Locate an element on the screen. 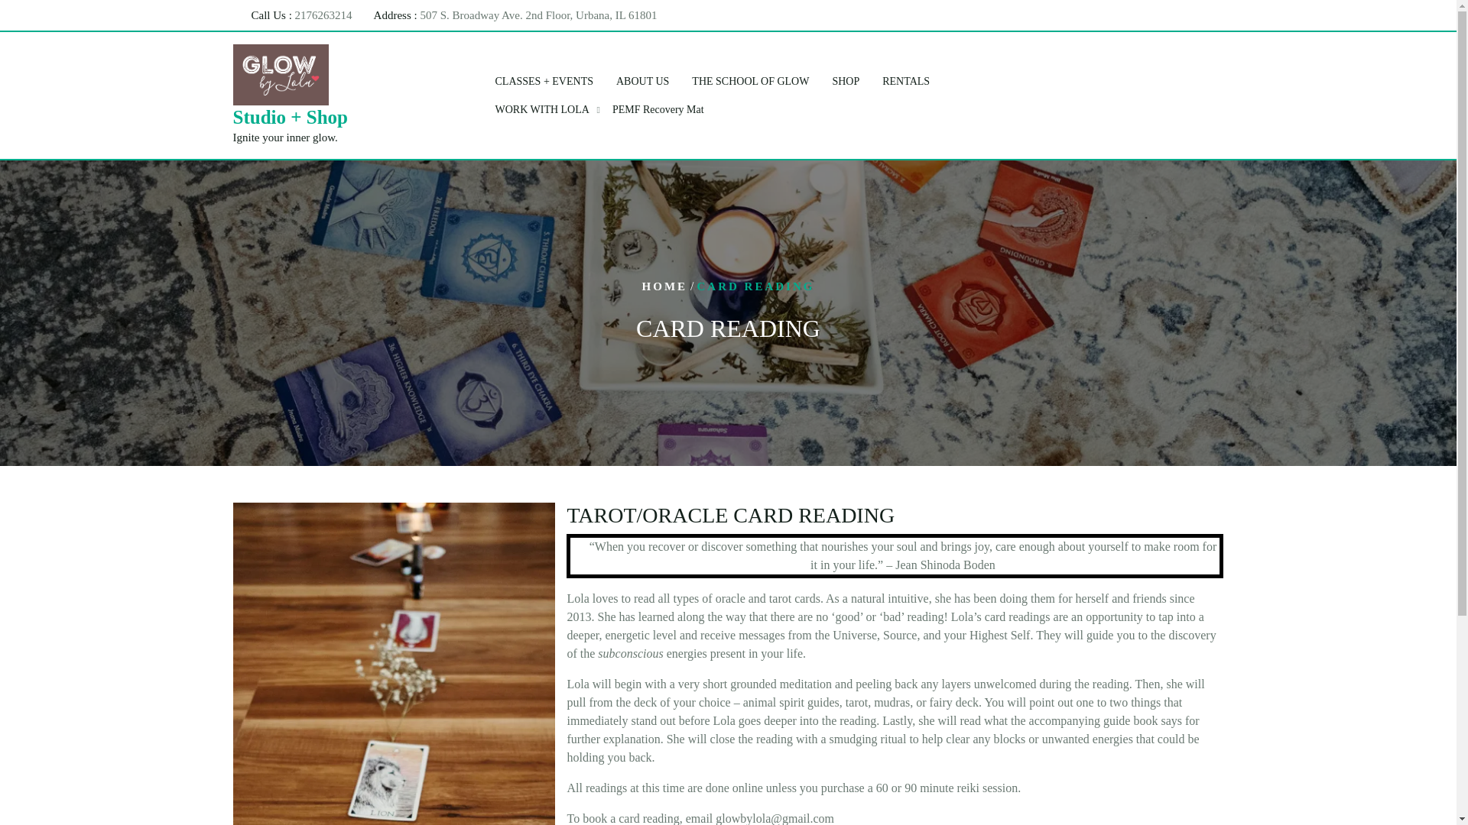 Image resolution: width=1468 pixels, height=825 pixels. THE SCHOOL OF GLOW is located at coordinates (751, 81).